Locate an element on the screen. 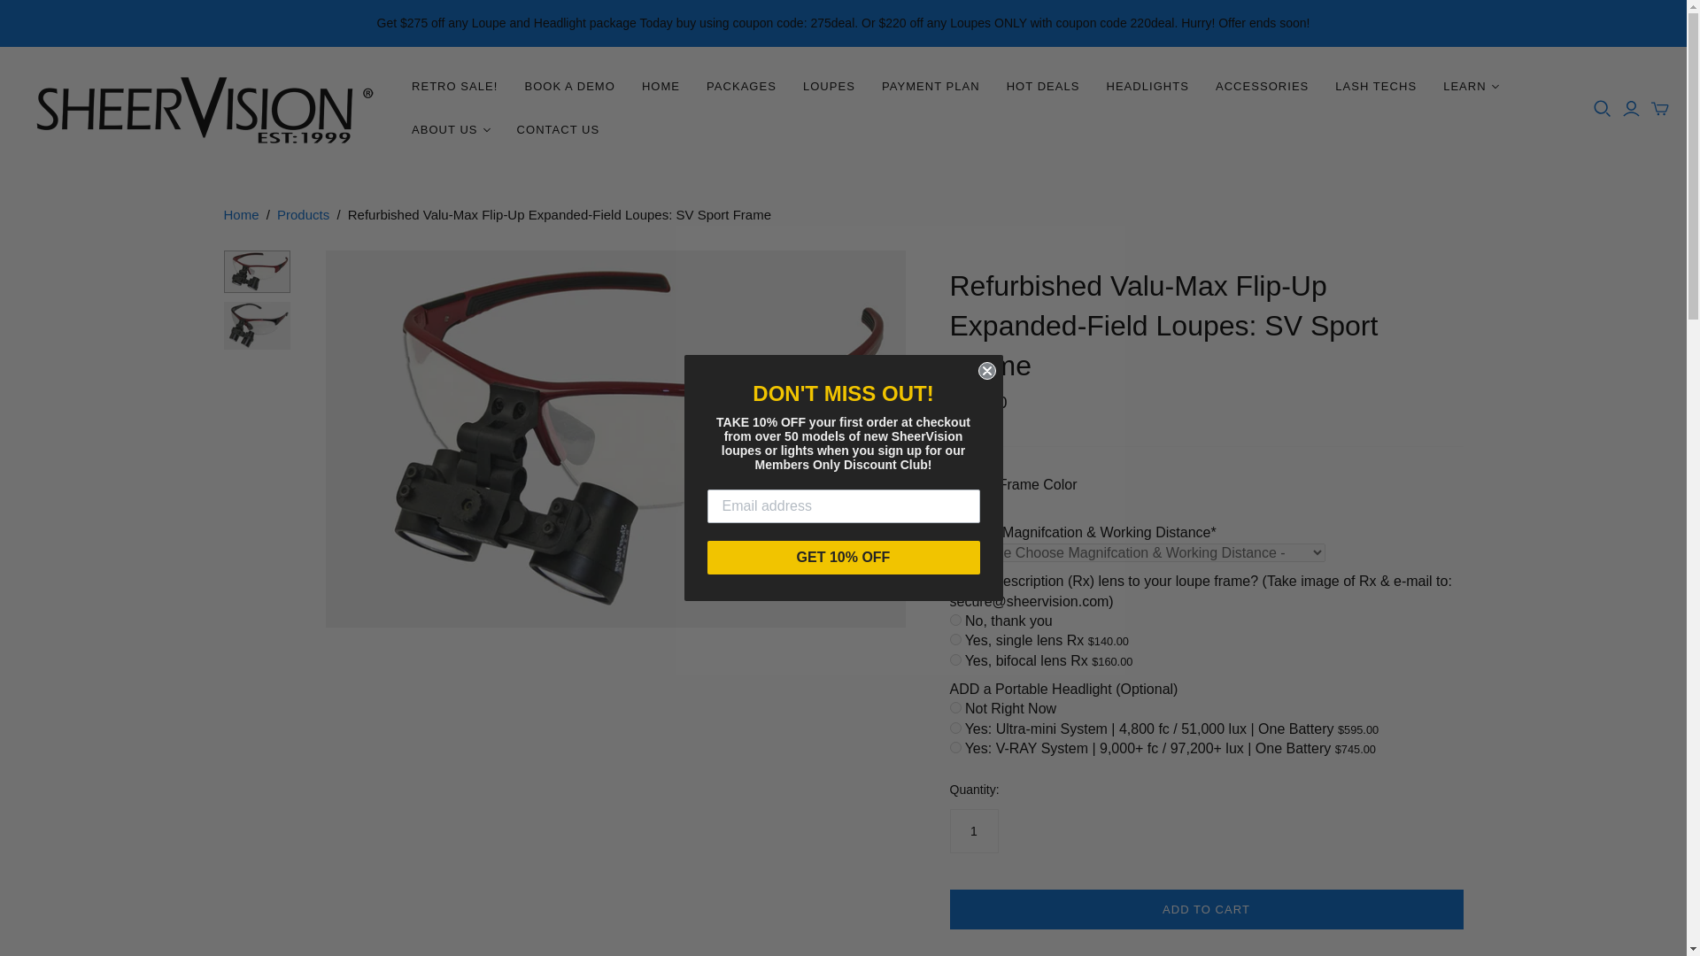 The image size is (1700, 956). PACKAGES is located at coordinates (742, 87).